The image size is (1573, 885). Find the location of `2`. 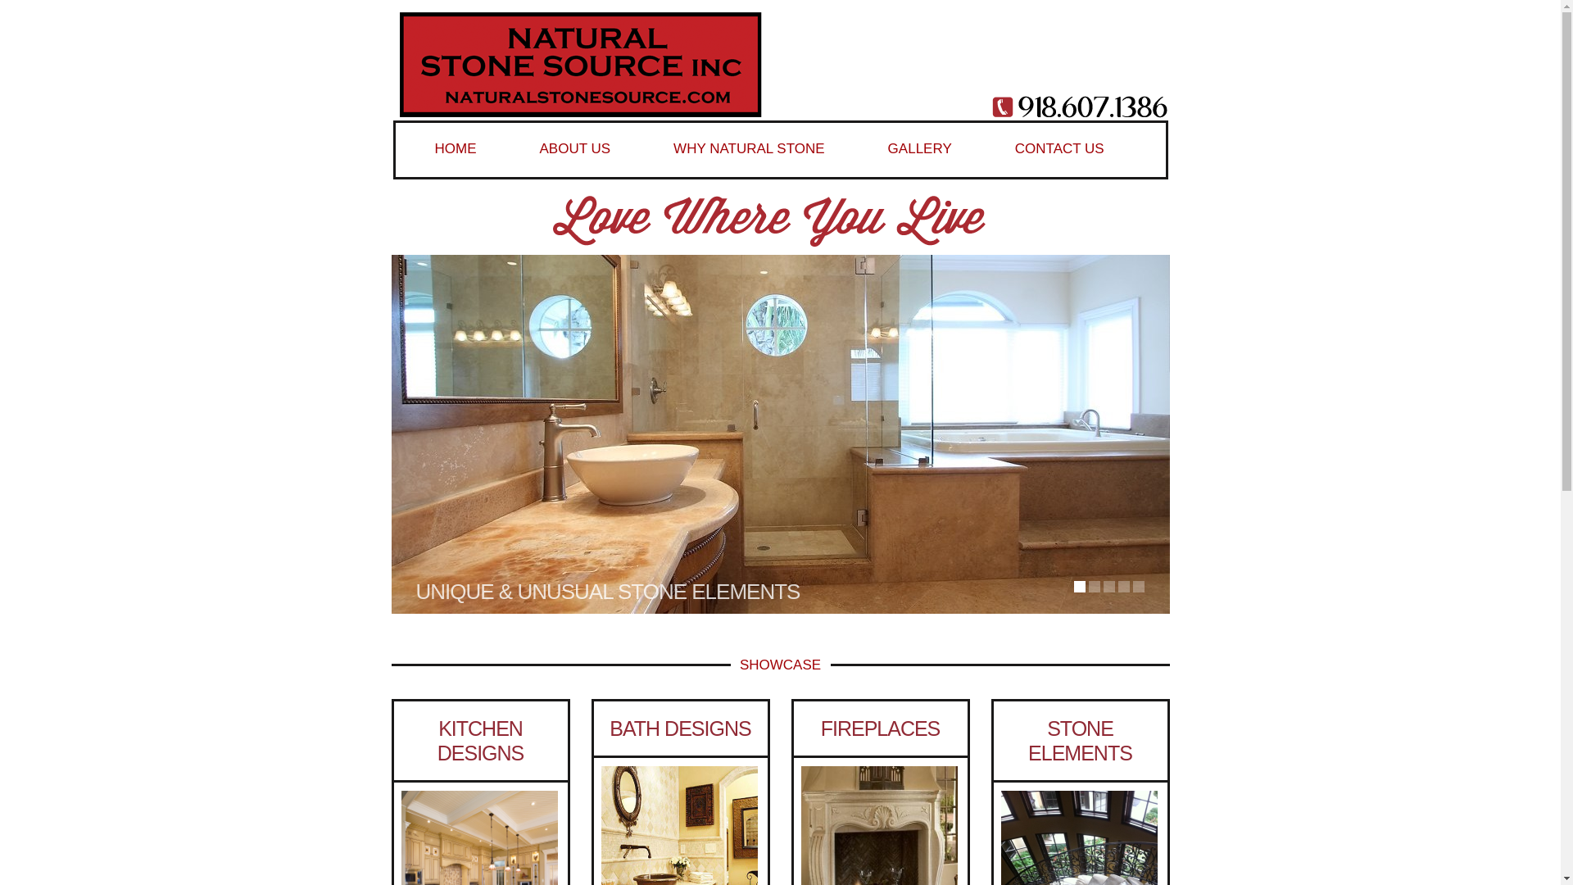

2 is located at coordinates (1094, 586).